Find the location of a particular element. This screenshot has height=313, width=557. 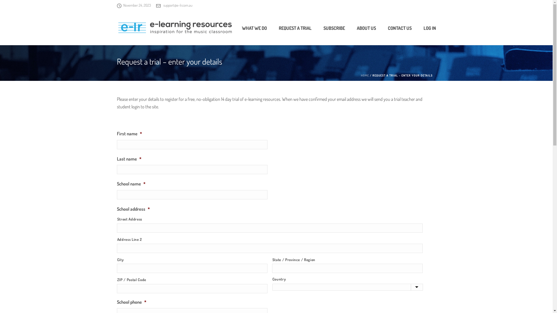

Inspiration for the music classroom is located at coordinates (175, 28).